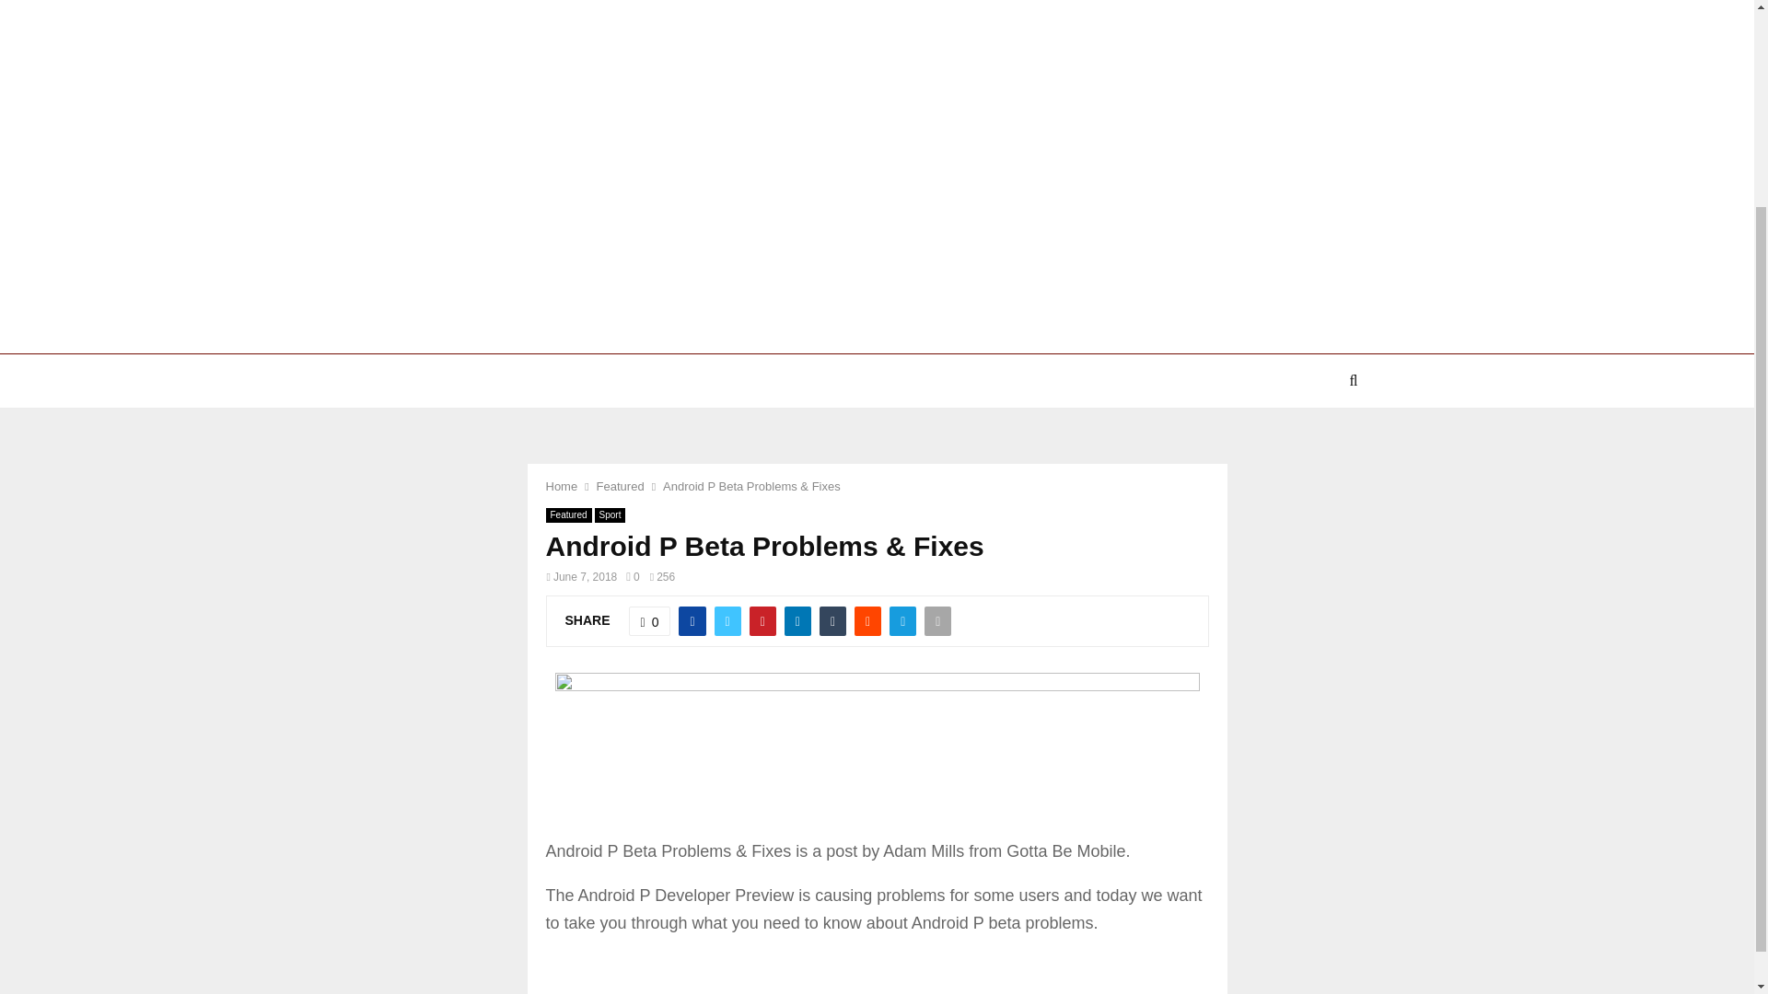  Describe the element at coordinates (1171, 381) in the screenshot. I see `SPORT` at that location.